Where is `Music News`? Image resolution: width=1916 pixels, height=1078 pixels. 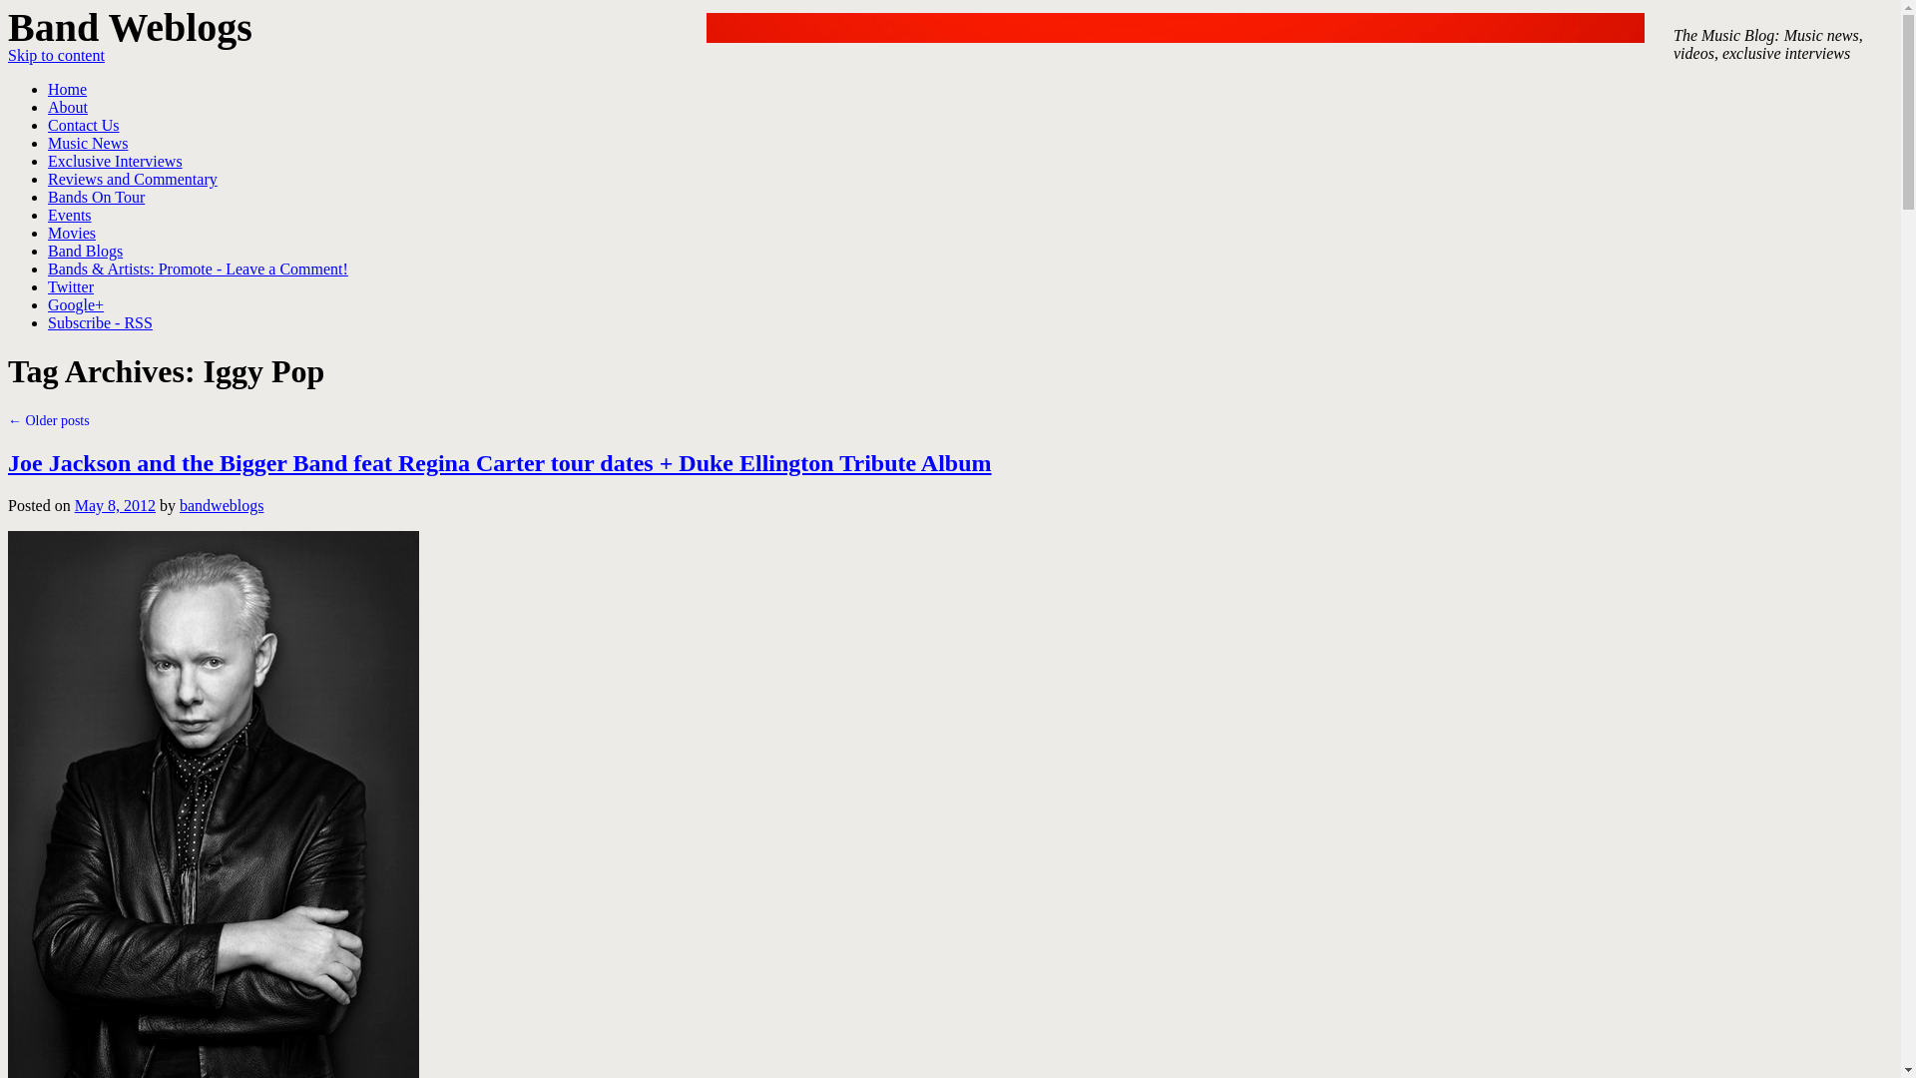
Music News is located at coordinates (88, 144).